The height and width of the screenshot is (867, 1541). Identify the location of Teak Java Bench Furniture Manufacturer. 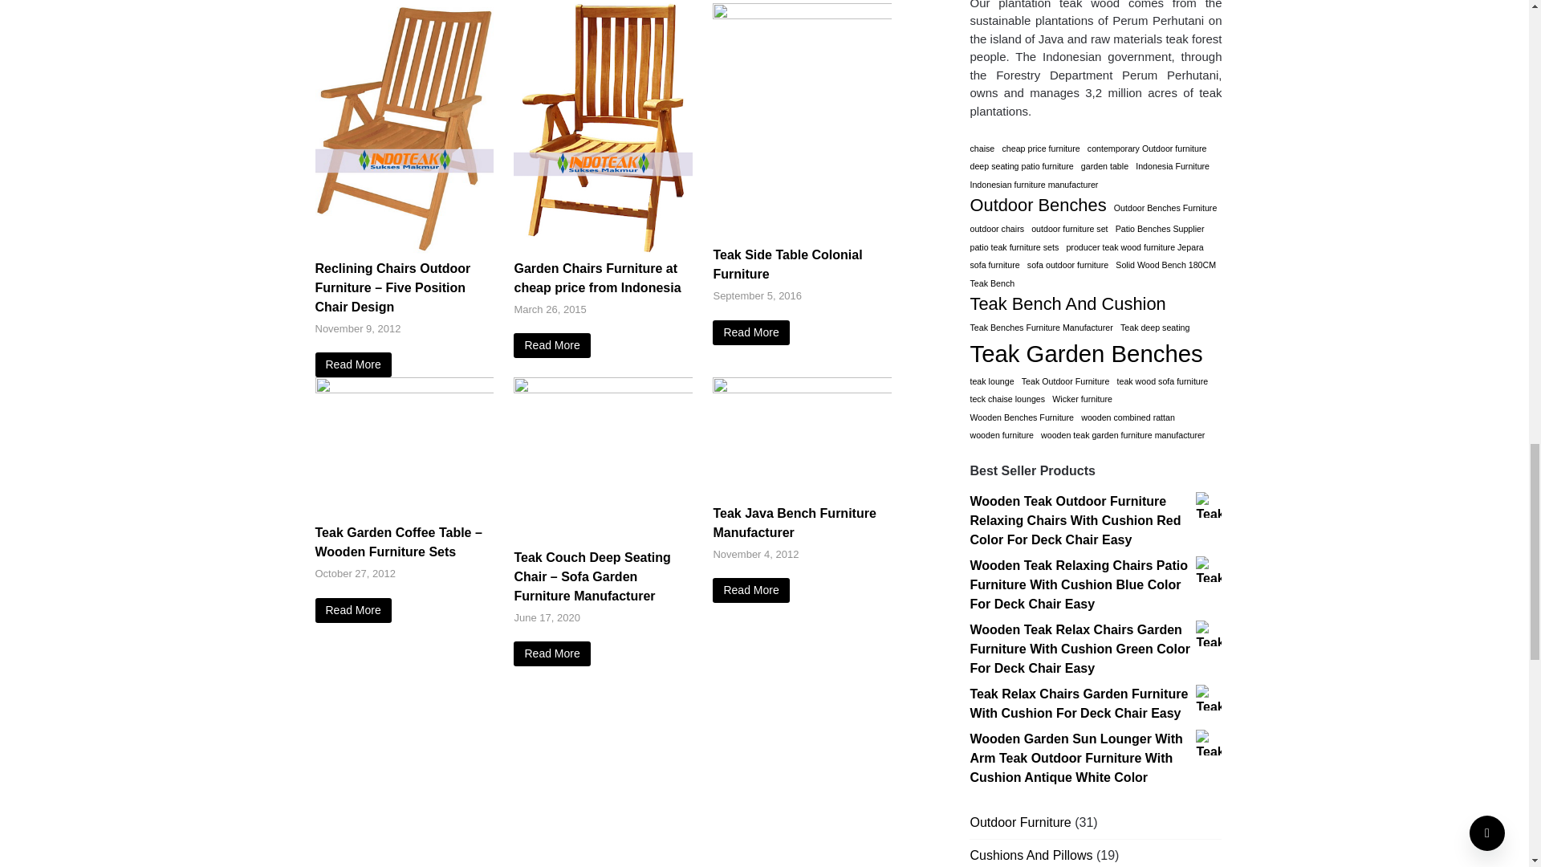
(802, 389).